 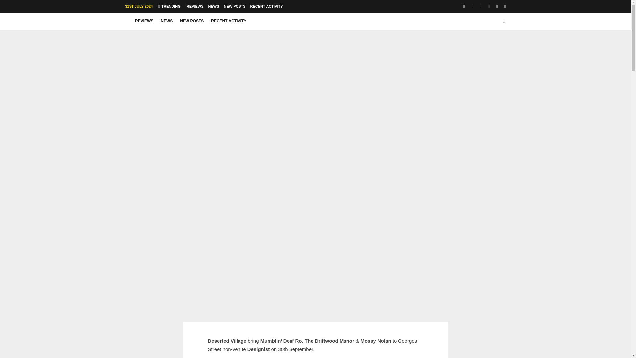 What do you see at coordinates (166, 21) in the screenshot?
I see `NEWS` at bounding box center [166, 21].